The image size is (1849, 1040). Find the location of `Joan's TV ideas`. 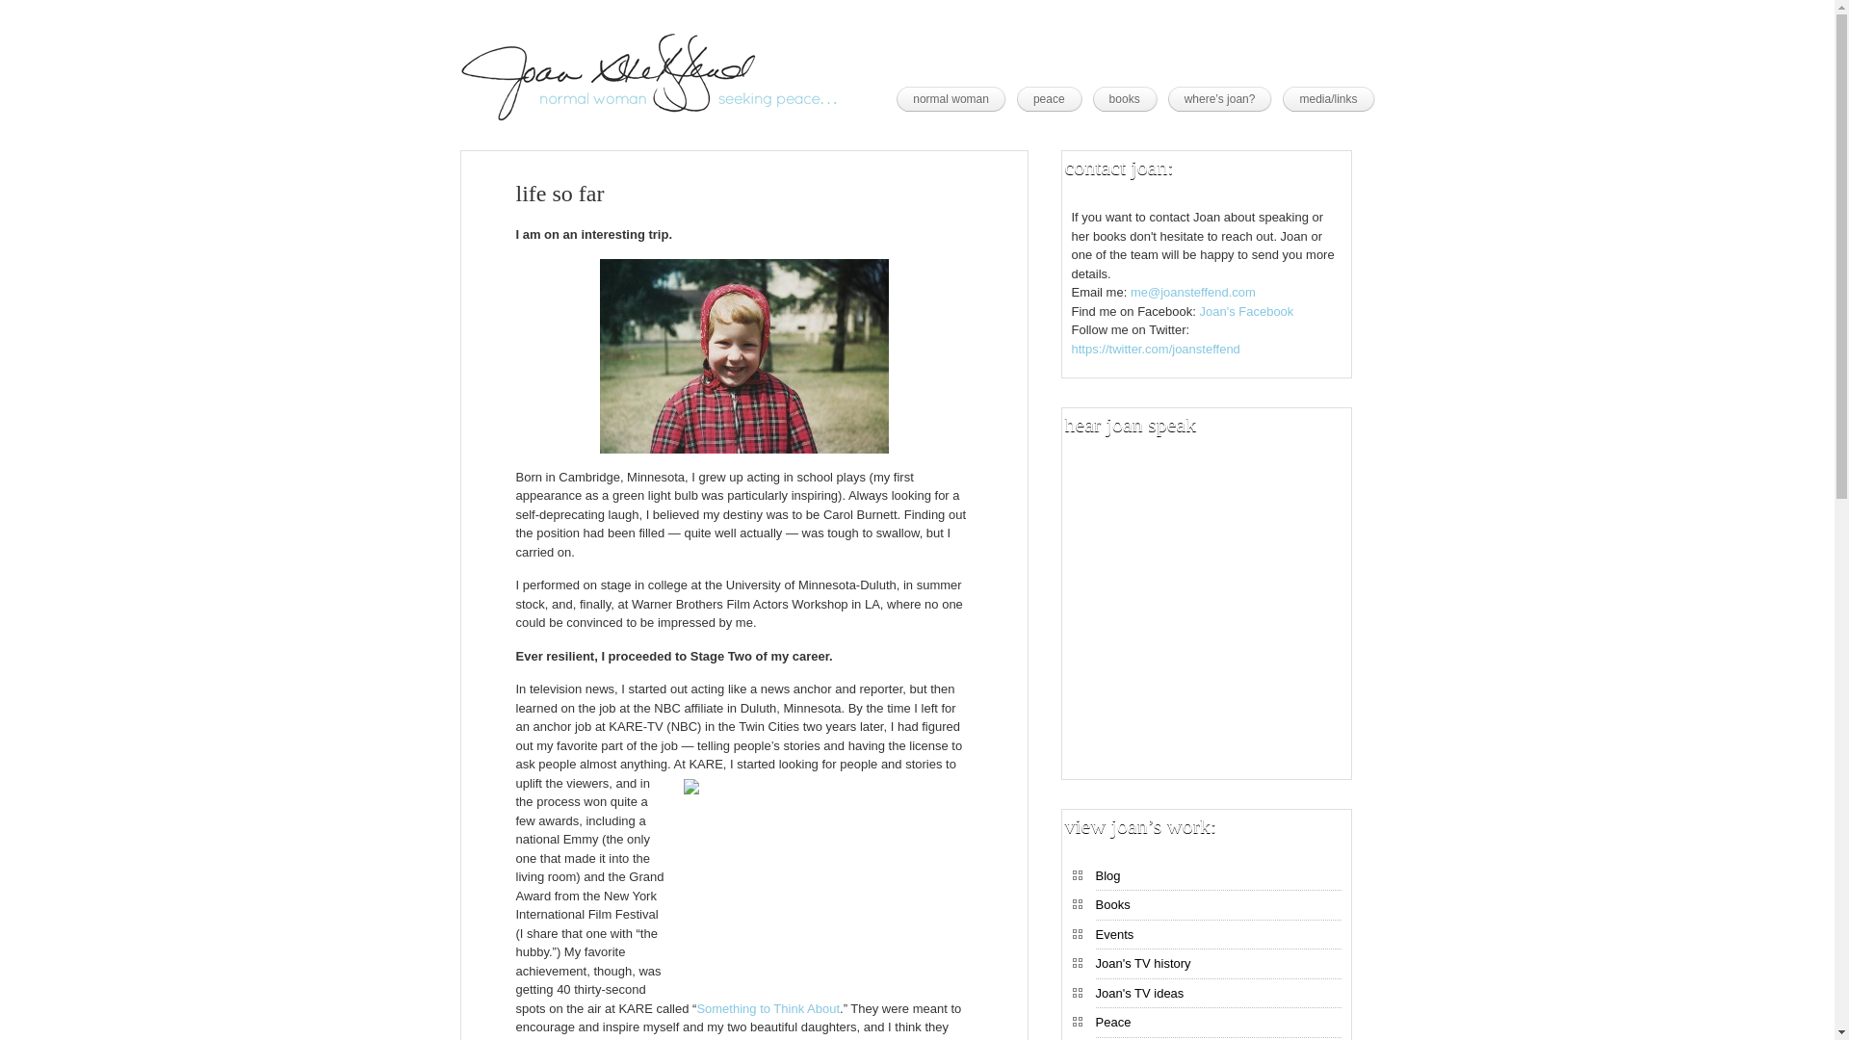

Joan's TV ideas is located at coordinates (1219, 996).